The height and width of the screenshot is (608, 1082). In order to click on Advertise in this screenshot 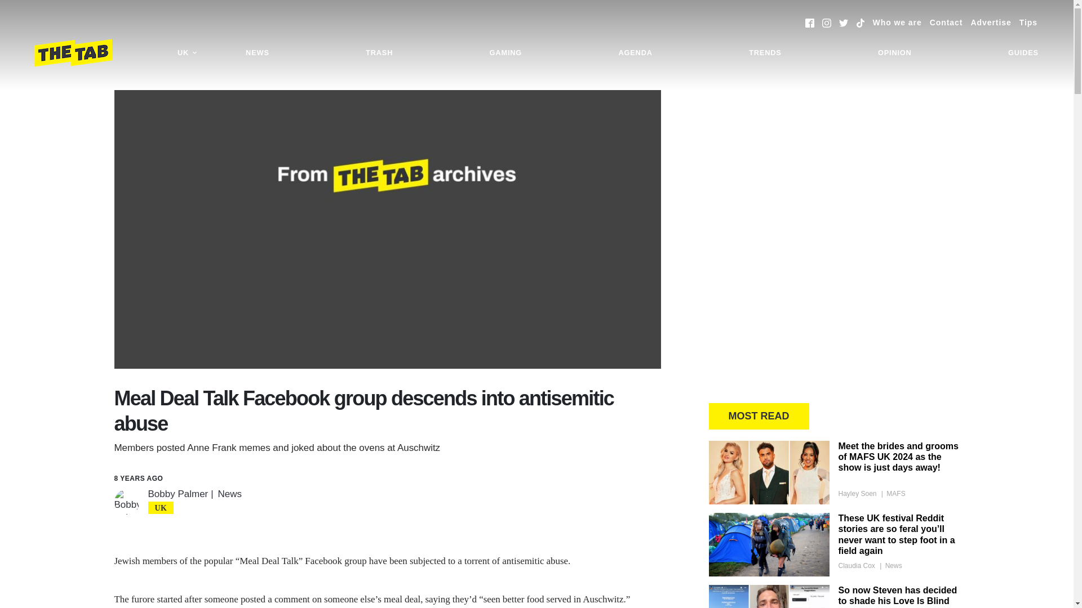, I will do `click(991, 23)`.